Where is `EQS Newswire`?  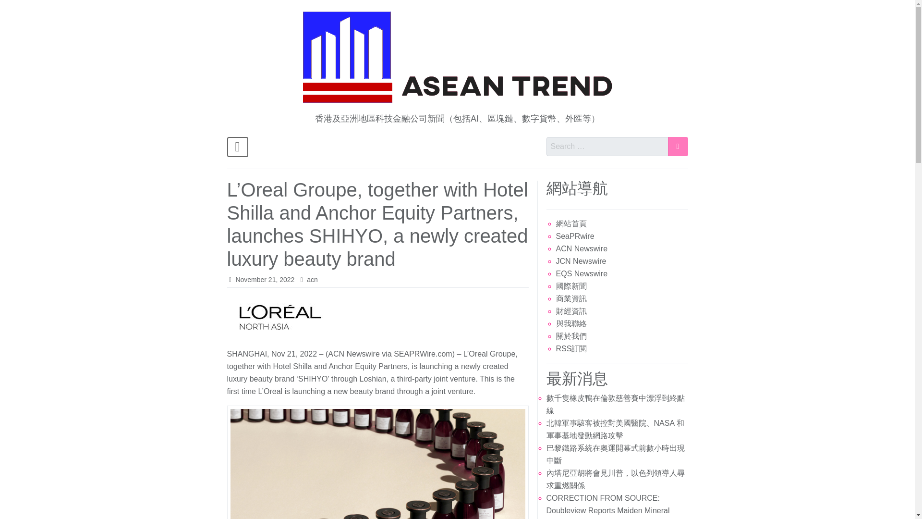 EQS Newswire is located at coordinates (582, 273).